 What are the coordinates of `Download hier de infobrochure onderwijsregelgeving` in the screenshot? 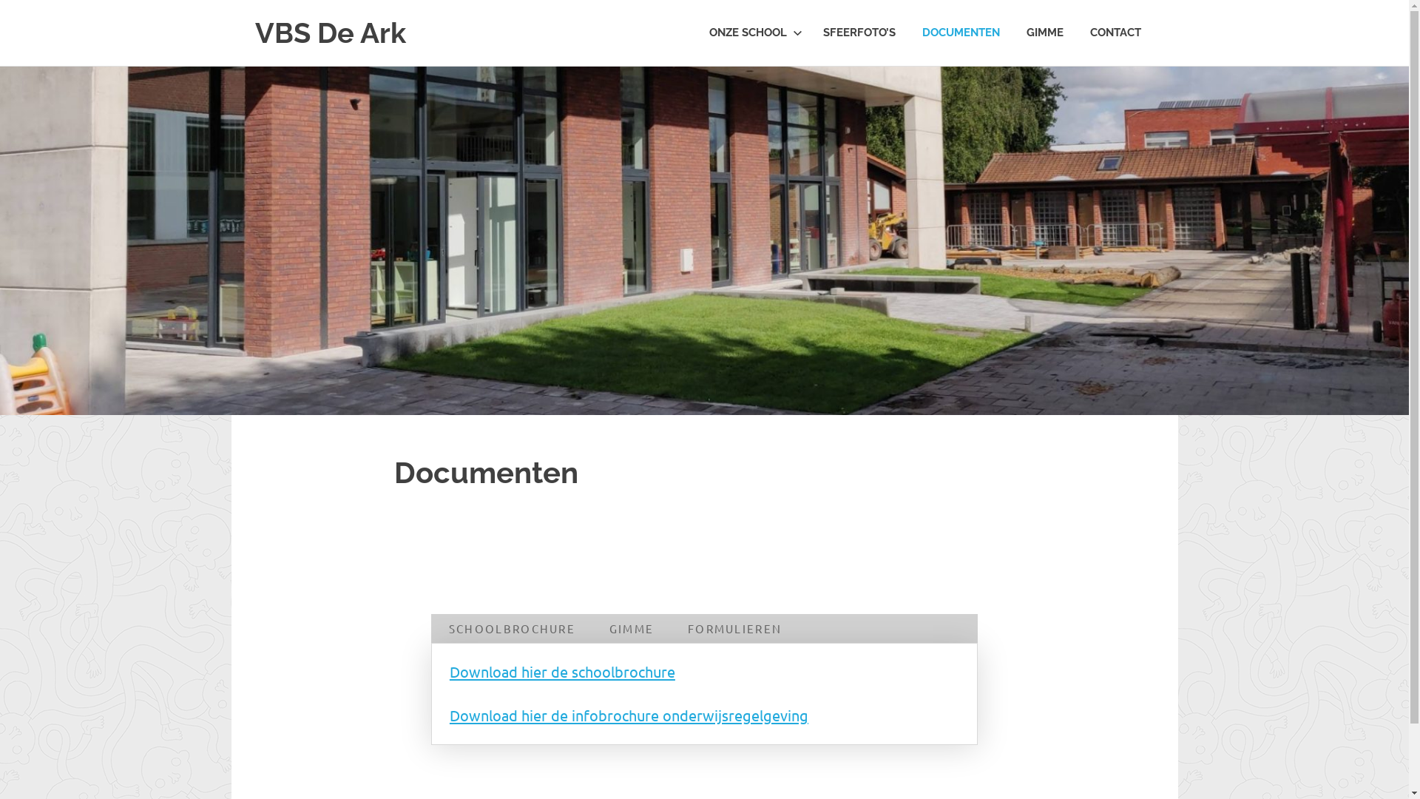 It's located at (629, 715).